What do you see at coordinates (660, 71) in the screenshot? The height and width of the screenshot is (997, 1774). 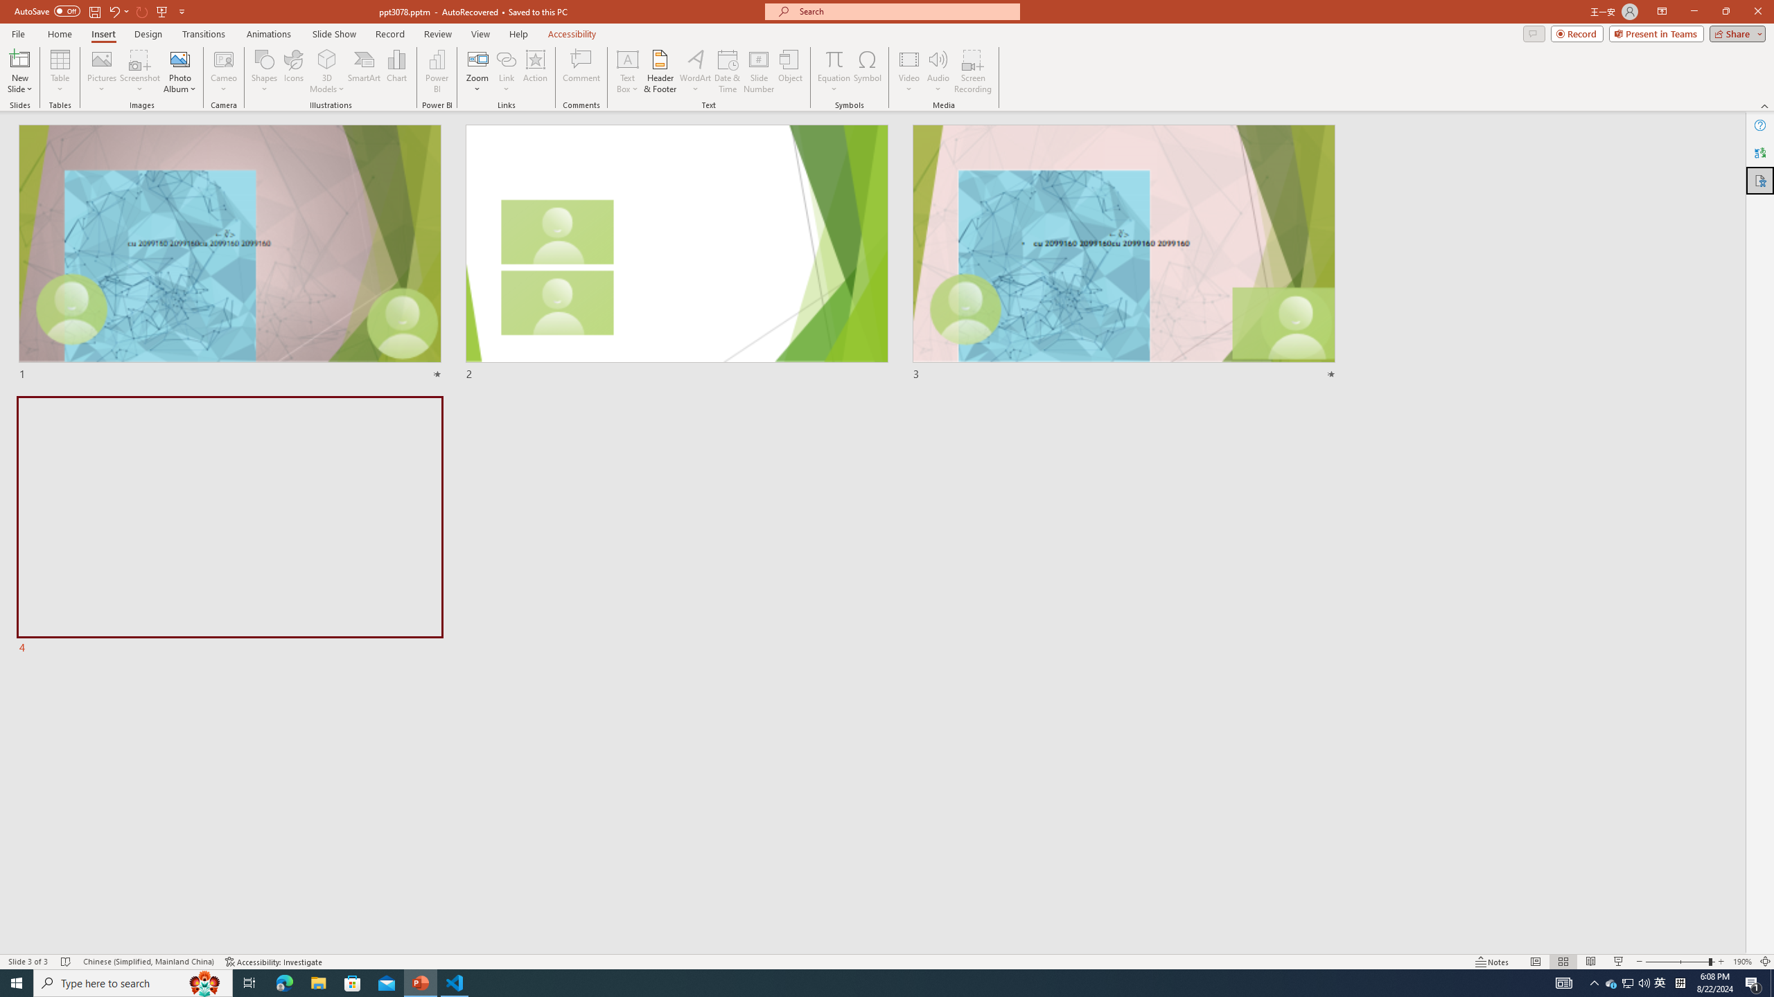 I see `Header & Footer...` at bounding box center [660, 71].